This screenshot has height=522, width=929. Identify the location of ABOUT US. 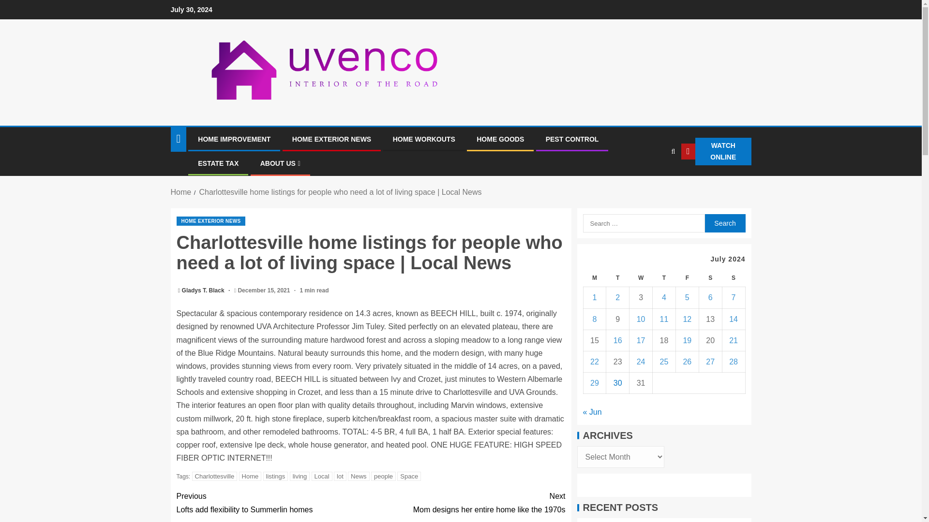
(280, 163).